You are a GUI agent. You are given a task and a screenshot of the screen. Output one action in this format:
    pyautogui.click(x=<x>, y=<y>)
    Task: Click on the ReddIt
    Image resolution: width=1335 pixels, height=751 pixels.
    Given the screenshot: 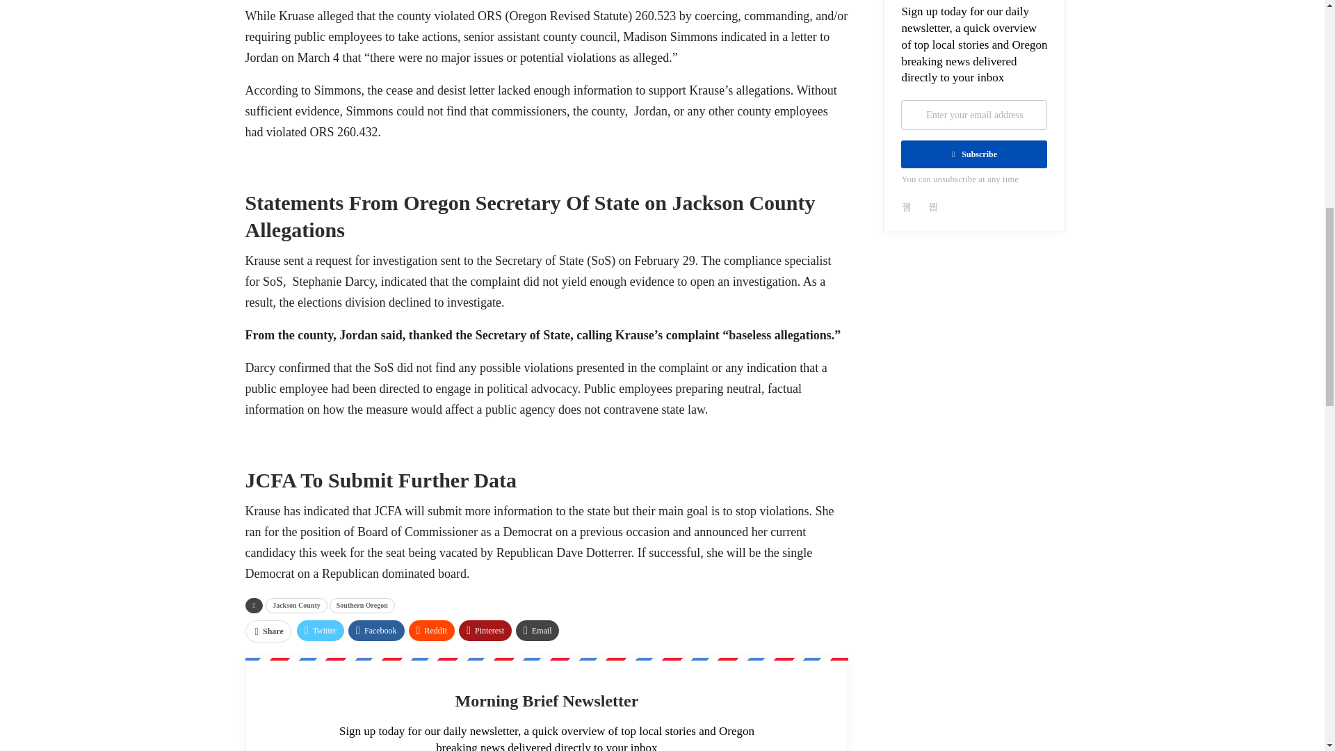 What is the action you would take?
    pyautogui.click(x=431, y=631)
    